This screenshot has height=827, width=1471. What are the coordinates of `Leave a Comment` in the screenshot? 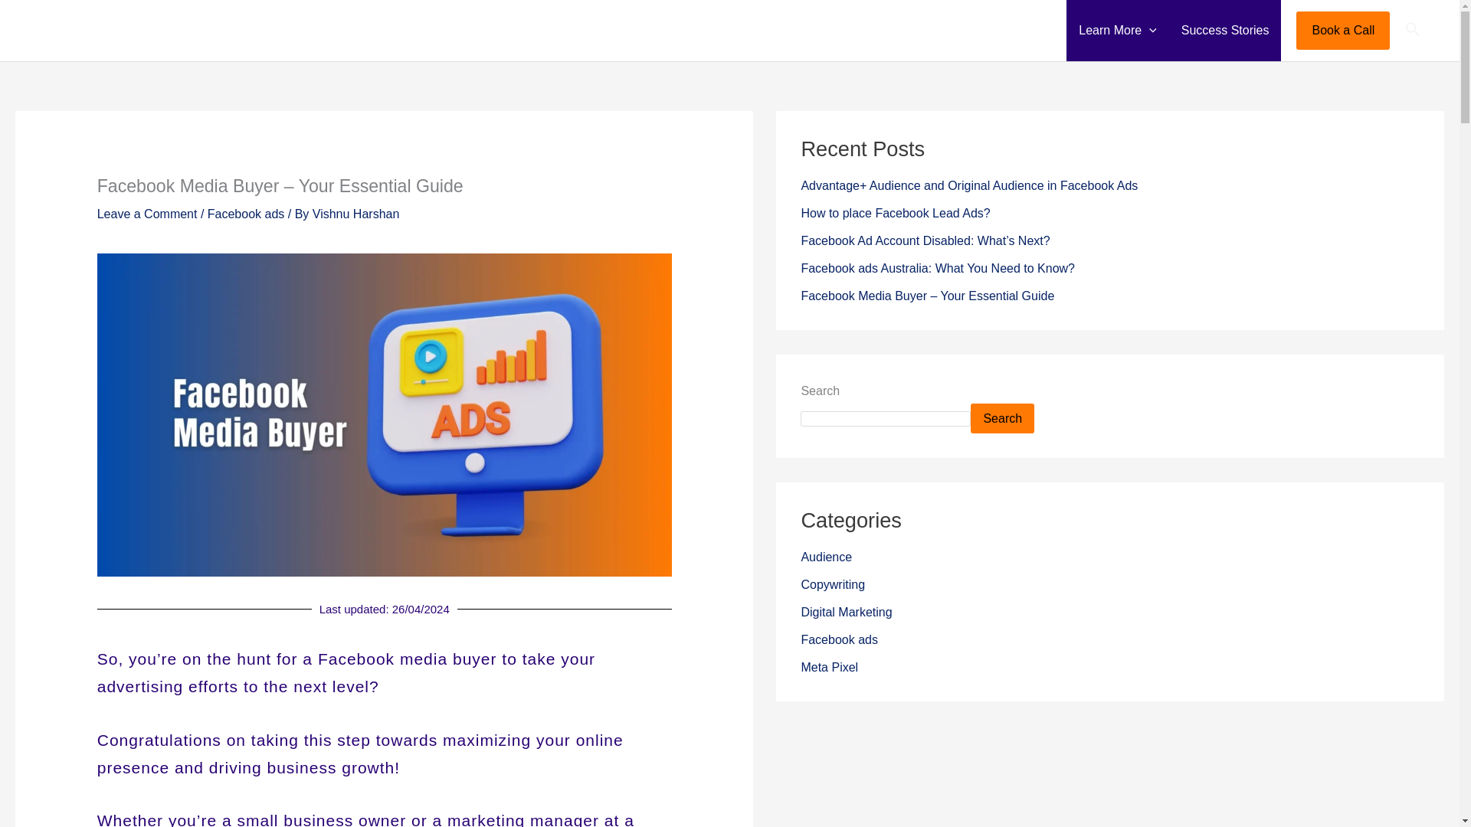 It's located at (147, 214).